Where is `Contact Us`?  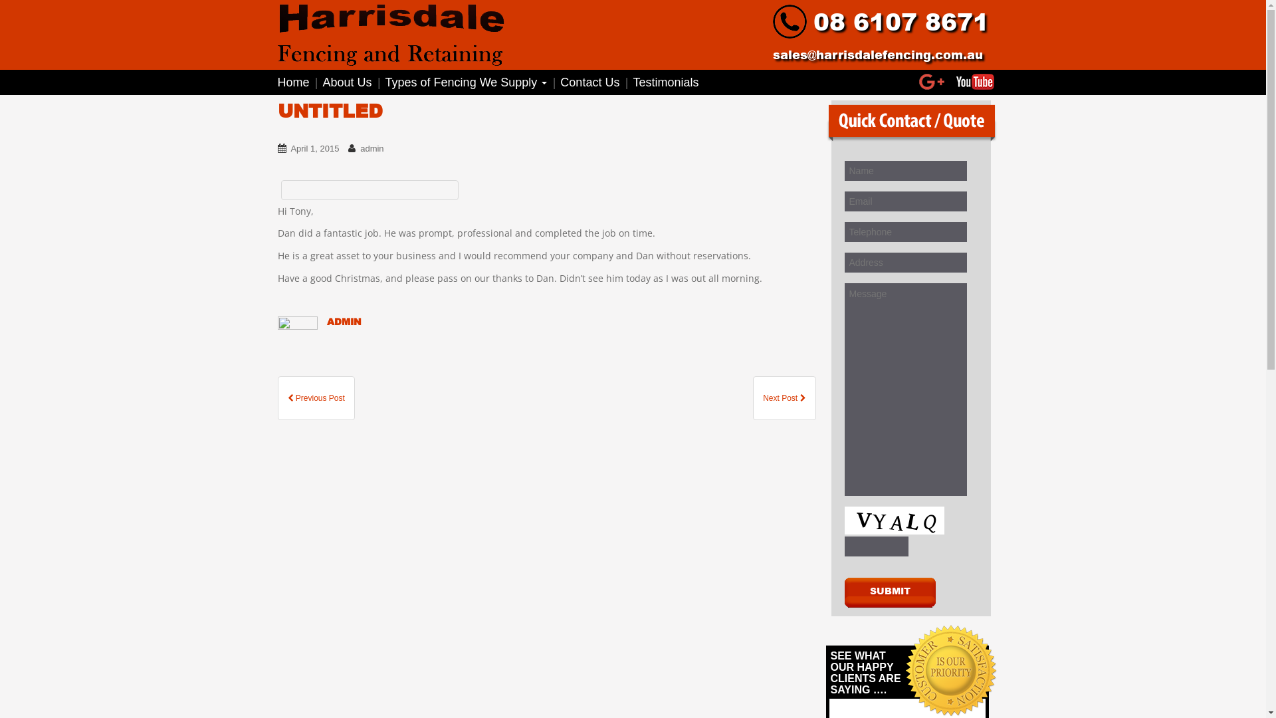
Contact Us is located at coordinates (590, 82).